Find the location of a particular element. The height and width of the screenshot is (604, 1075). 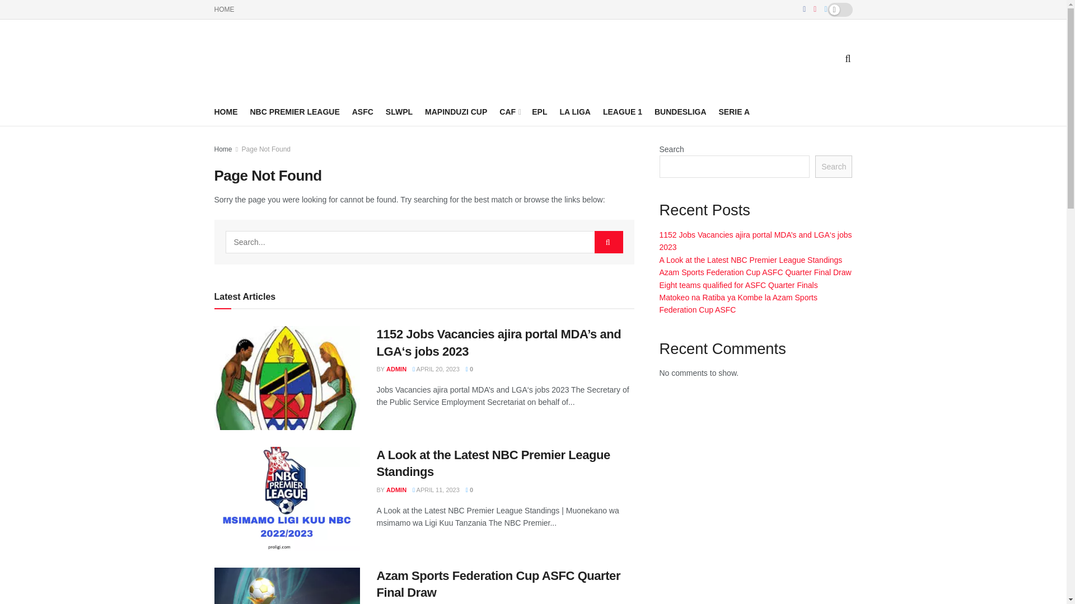

Azam Sports Federation Cup ASFC Quarter Final Draw 3 is located at coordinates (287, 586).